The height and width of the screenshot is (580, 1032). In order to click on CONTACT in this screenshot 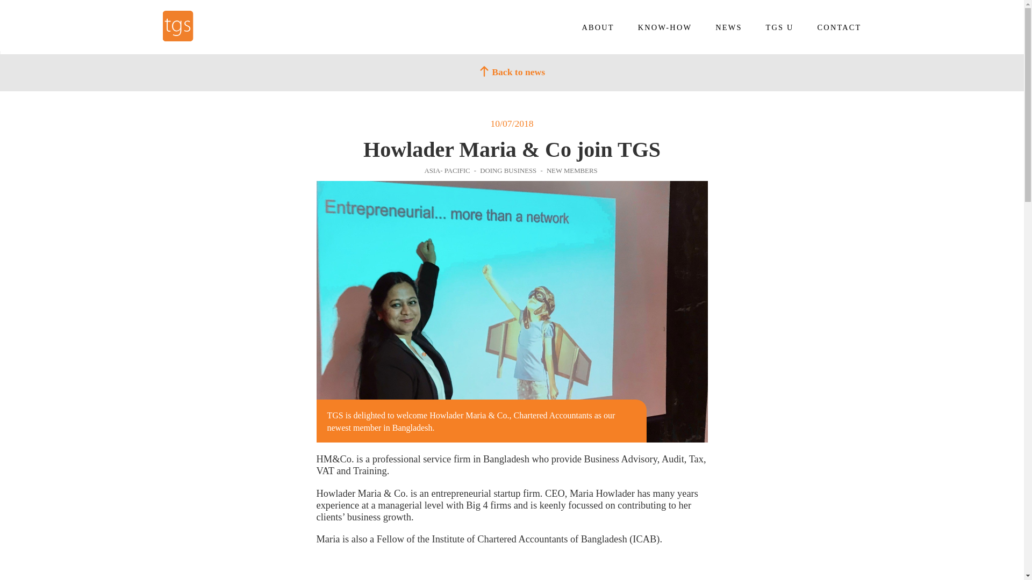, I will do `click(840, 27)`.